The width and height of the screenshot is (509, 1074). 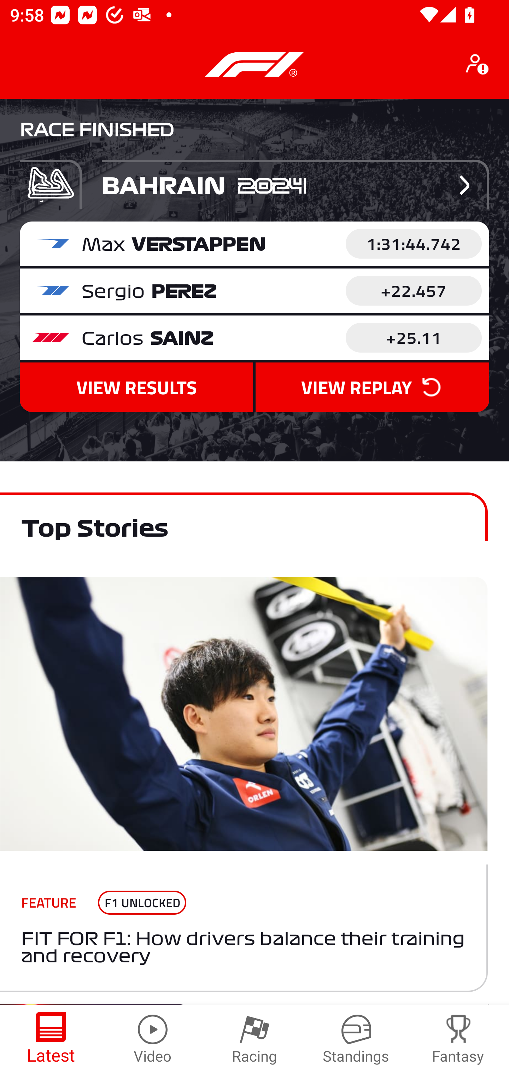 What do you see at coordinates (458, 1039) in the screenshot?
I see `Fantasy` at bounding box center [458, 1039].